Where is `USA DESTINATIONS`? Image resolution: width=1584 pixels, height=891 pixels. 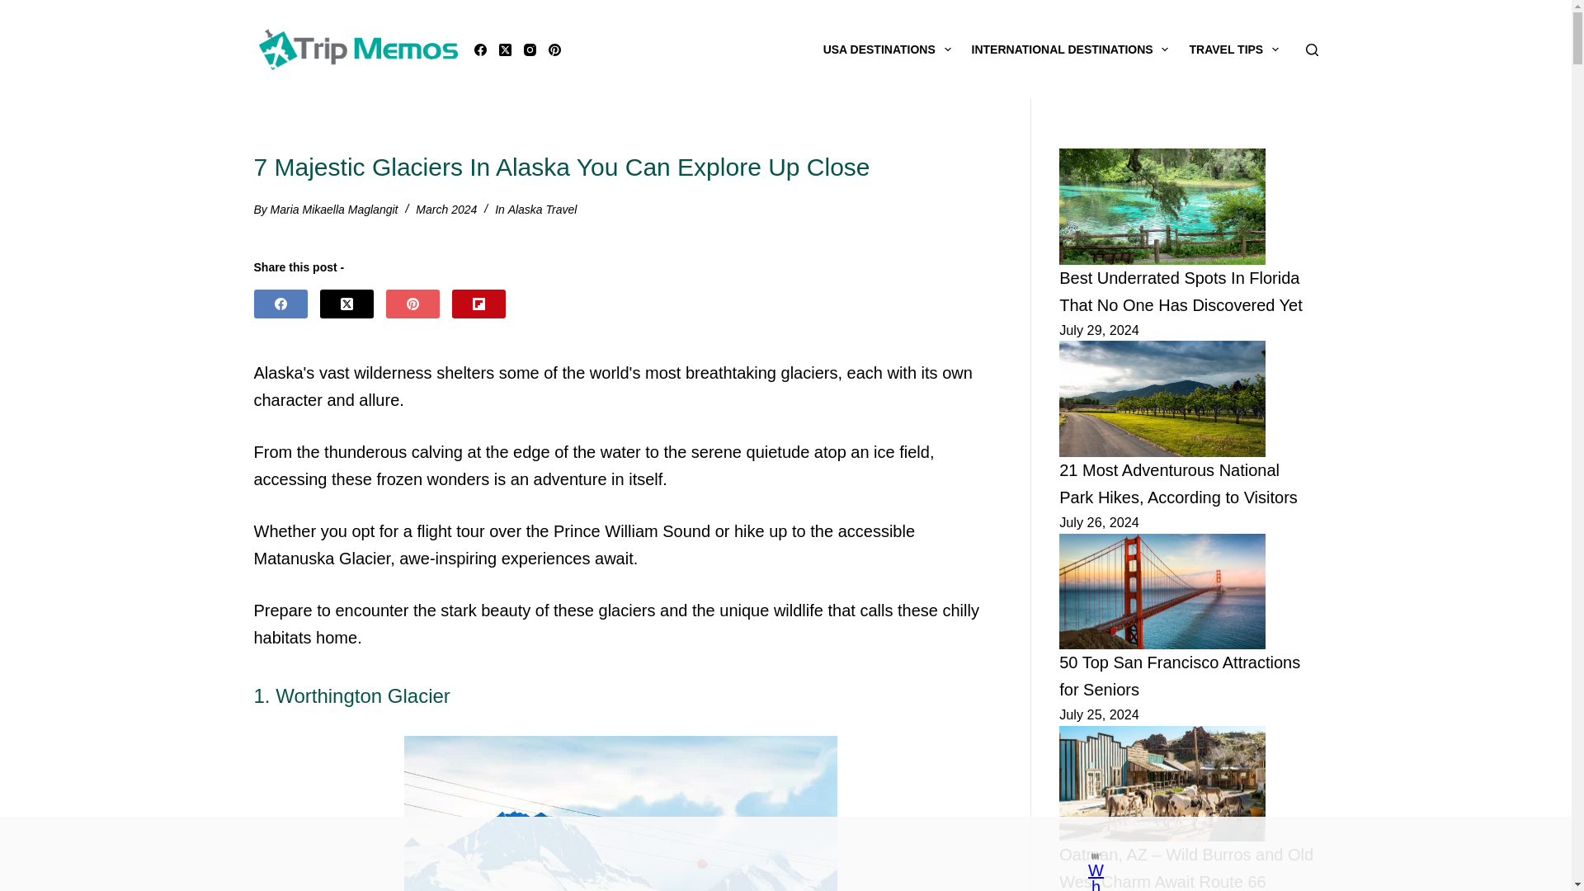
USA DESTINATIONS is located at coordinates (886, 49).